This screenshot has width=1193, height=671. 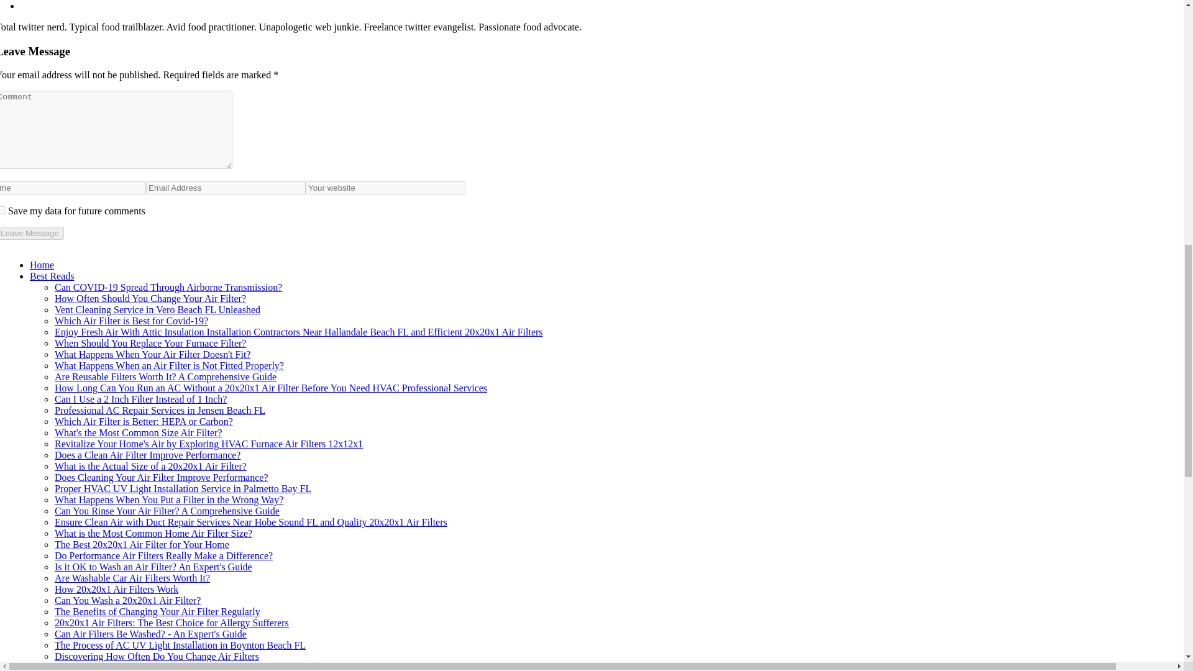 I want to click on Home, so click(x=42, y=265).